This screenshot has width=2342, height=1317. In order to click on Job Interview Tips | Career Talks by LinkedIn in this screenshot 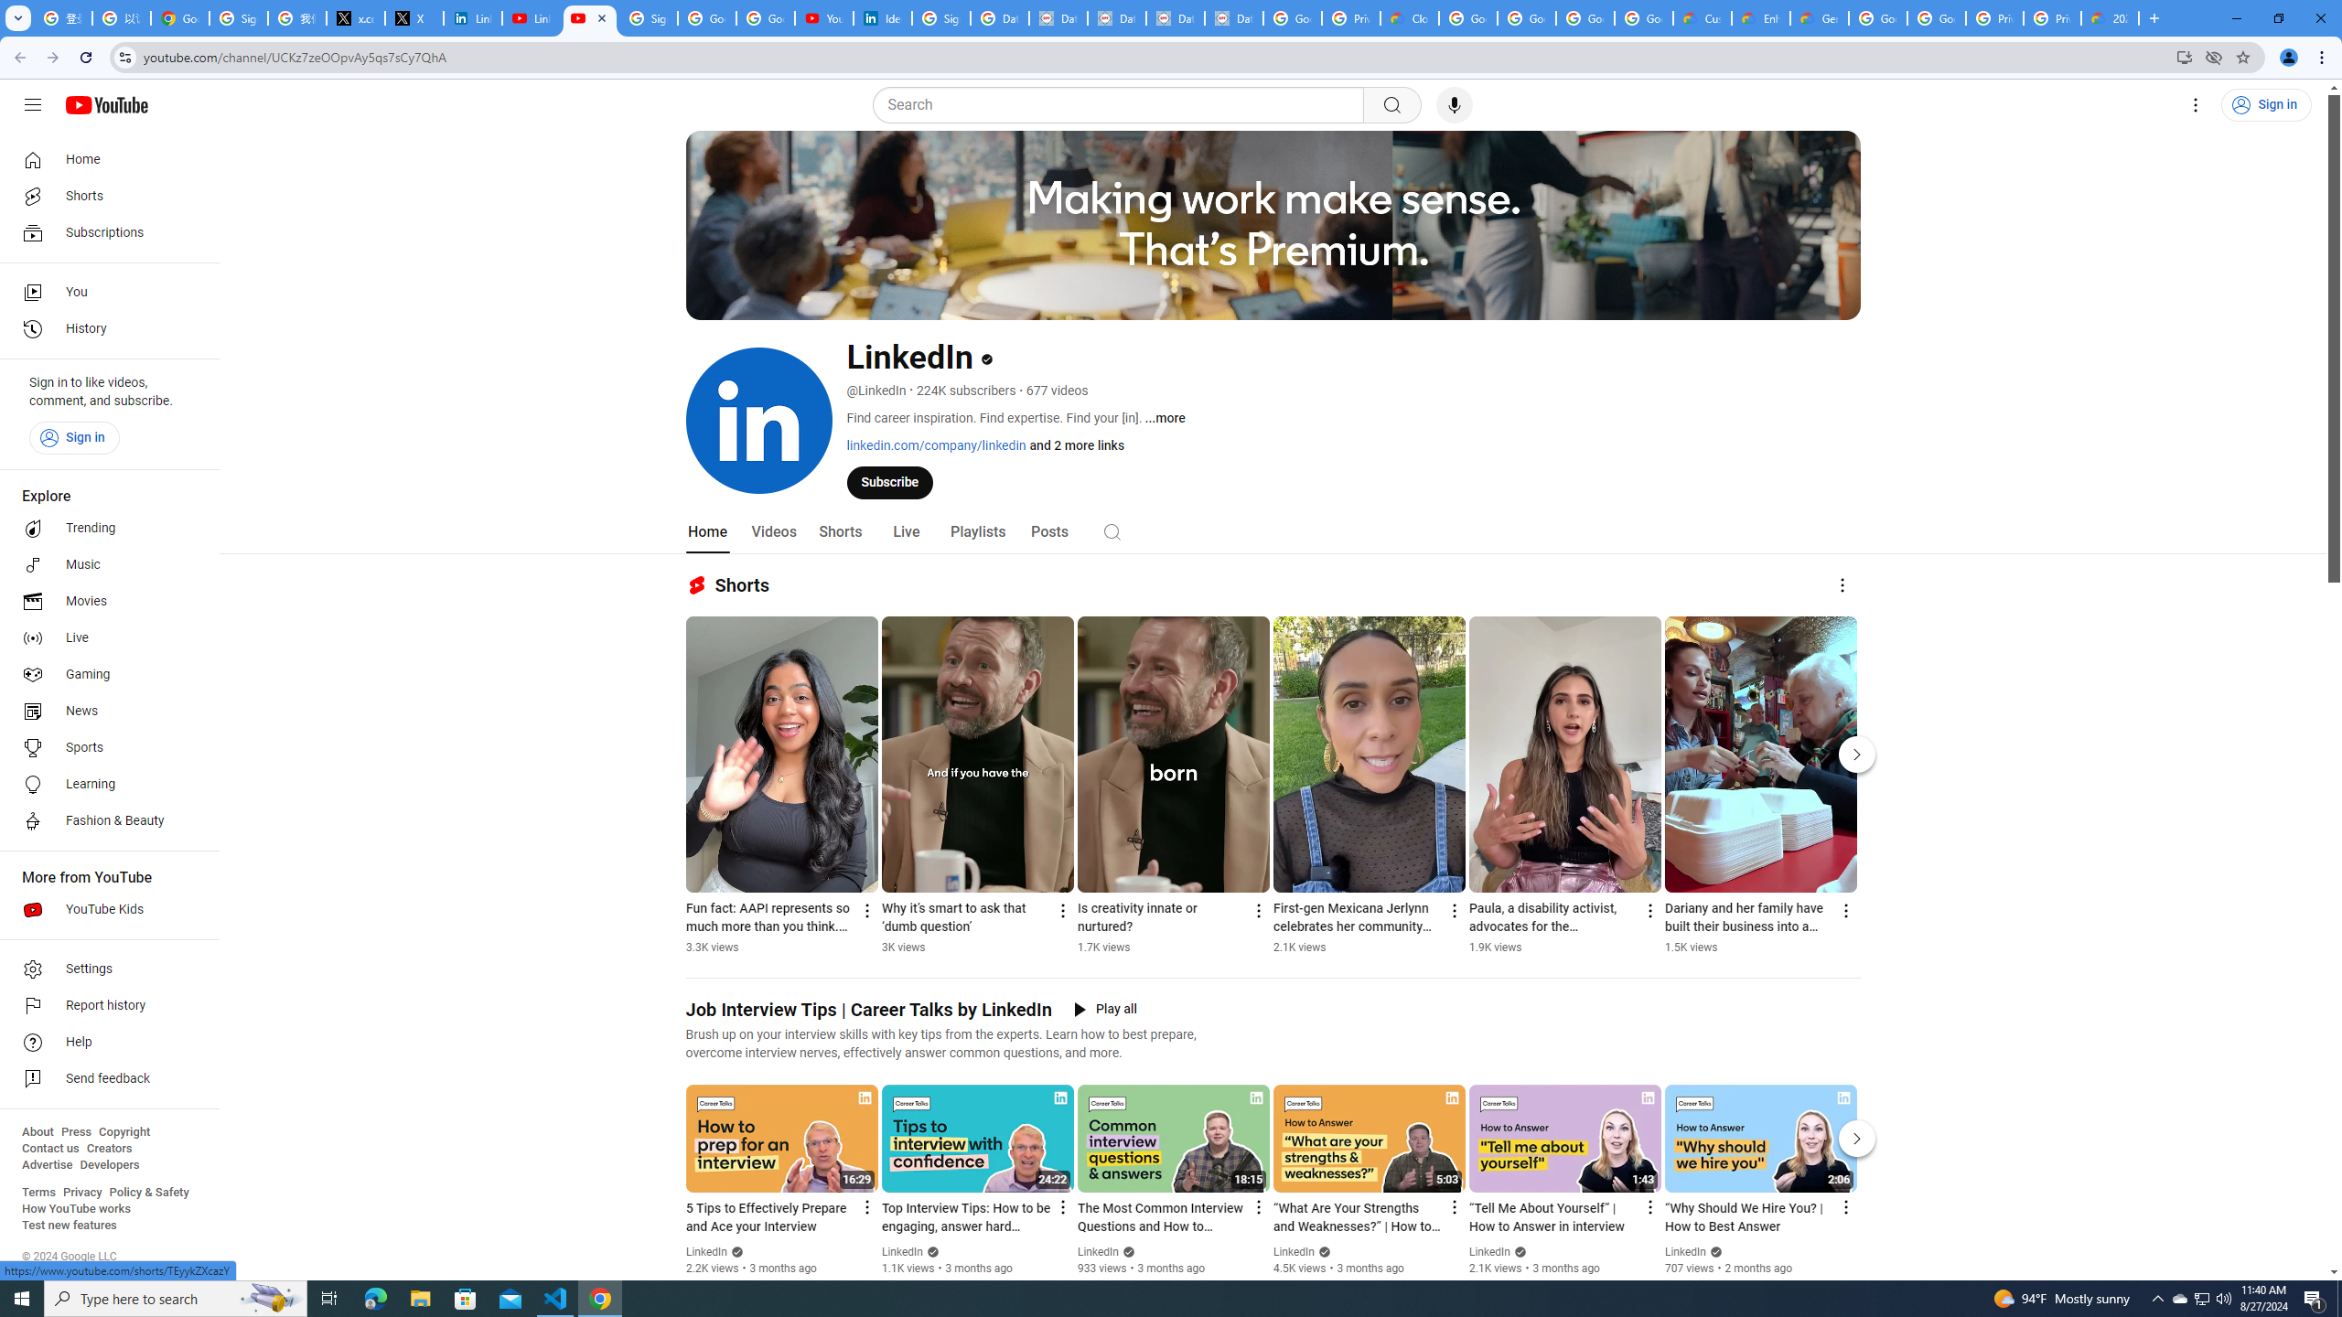, I will do `click(869, 1010)`.